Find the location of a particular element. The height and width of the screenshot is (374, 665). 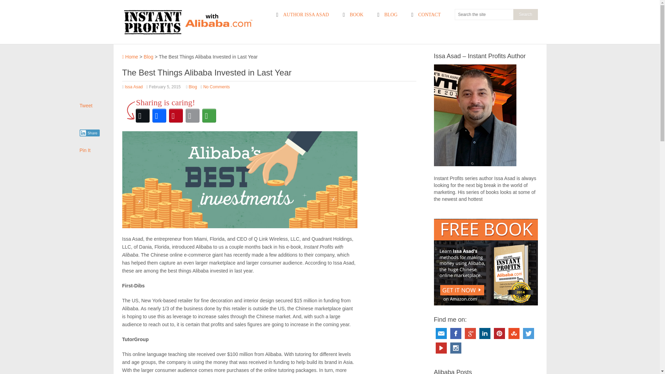

Email This is located at coordinates (192, 115).